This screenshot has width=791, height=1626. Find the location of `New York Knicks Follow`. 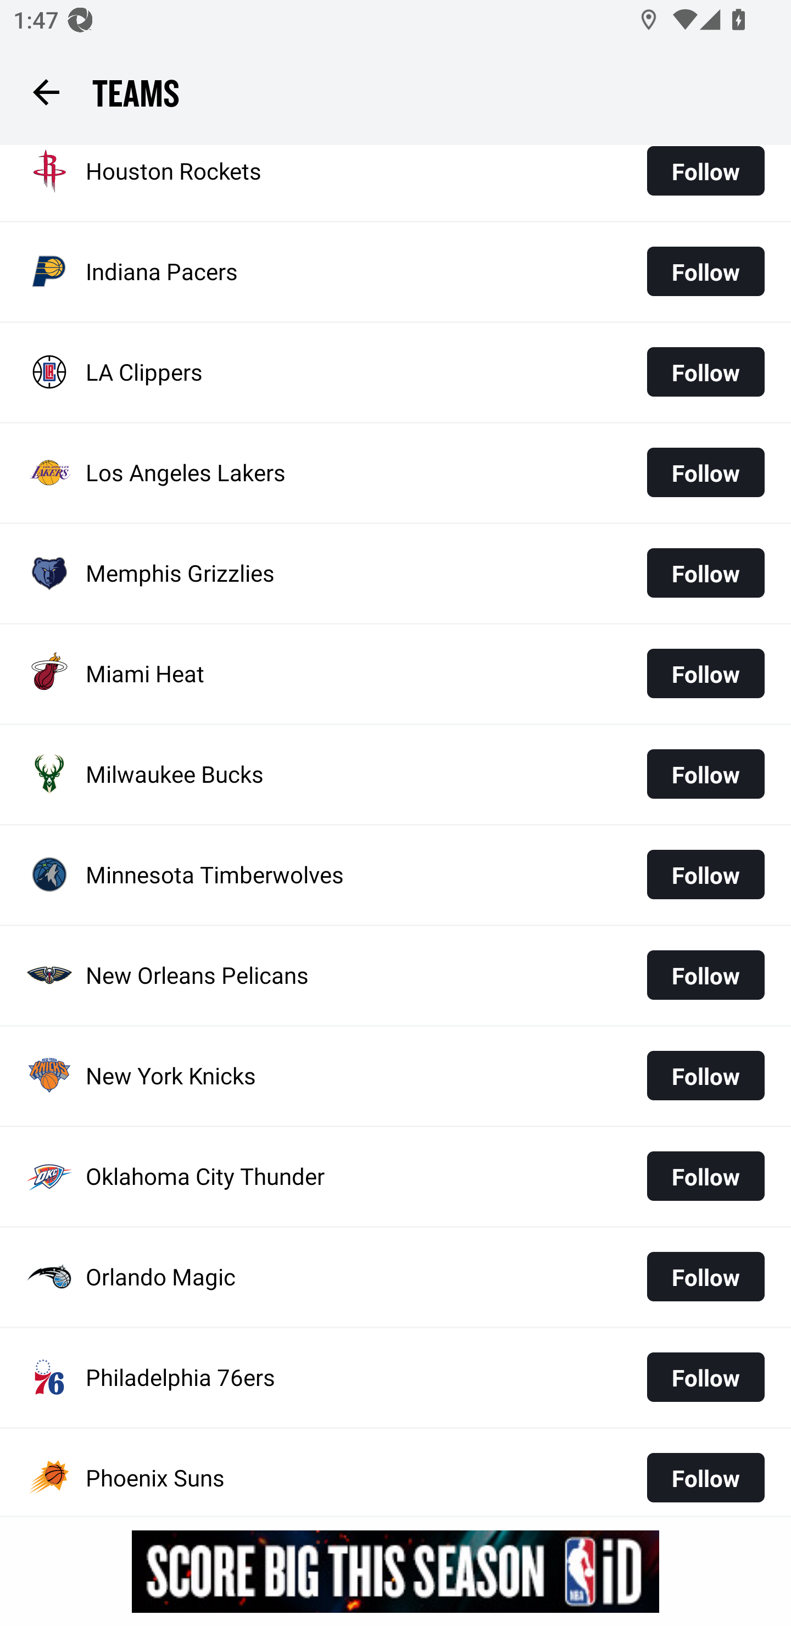

New York Knicks Follow is located at coordinates (396, 1076).